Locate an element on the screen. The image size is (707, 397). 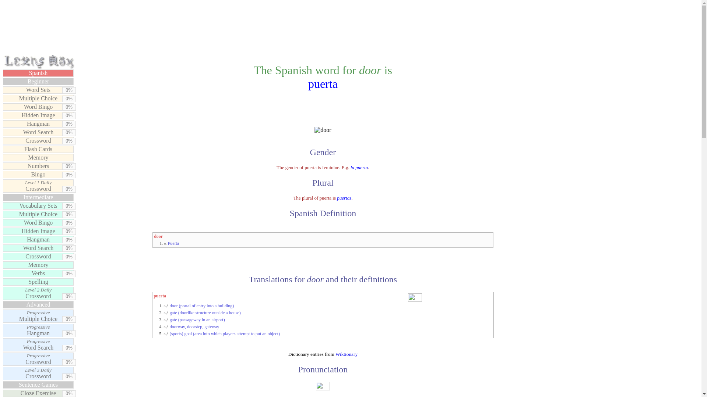
Crossword is located at coordinates (68, 189).